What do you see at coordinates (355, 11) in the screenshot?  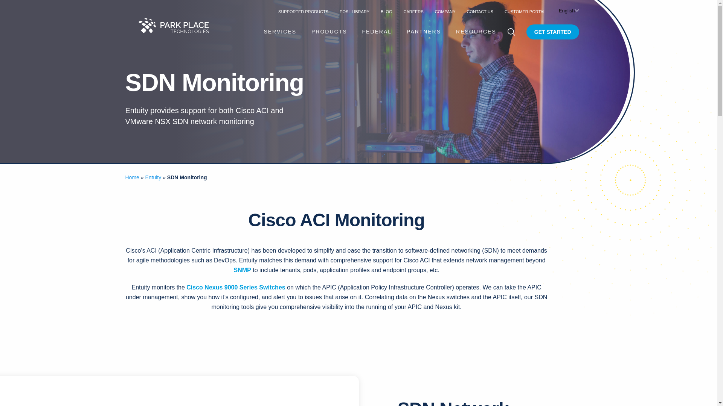 I see `EOSL LIBRARY` at bounding box center [355, 11].